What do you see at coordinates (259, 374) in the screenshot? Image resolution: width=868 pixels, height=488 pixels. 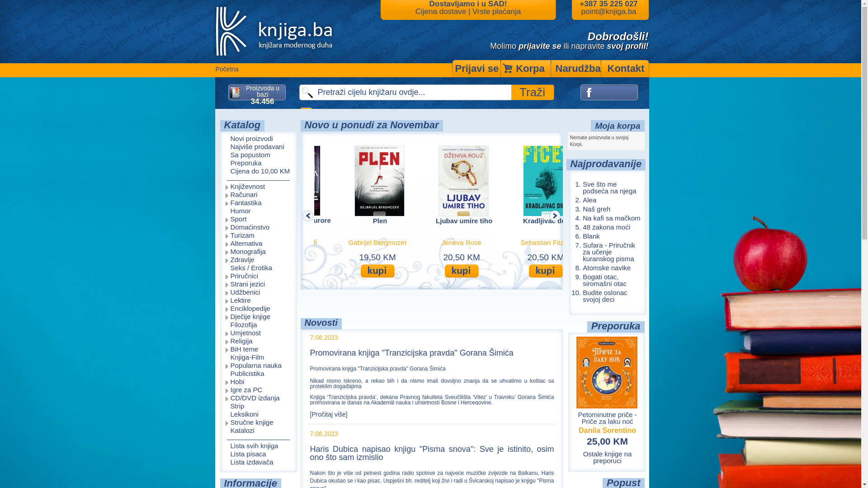 I see `Publicistika` at bounding box center [259, 374].